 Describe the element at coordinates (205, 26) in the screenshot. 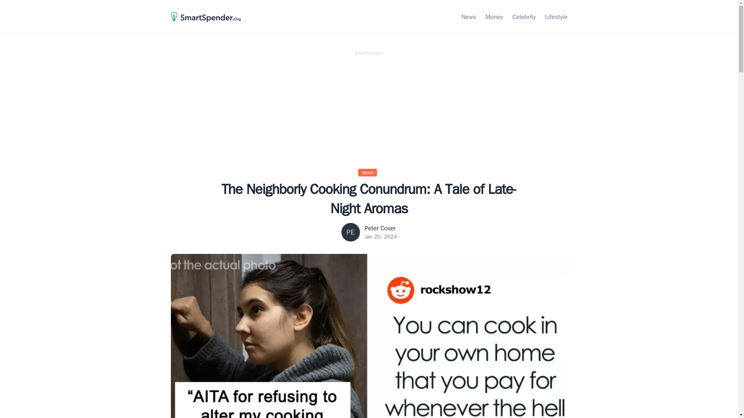

I see `HomePage` at that location.